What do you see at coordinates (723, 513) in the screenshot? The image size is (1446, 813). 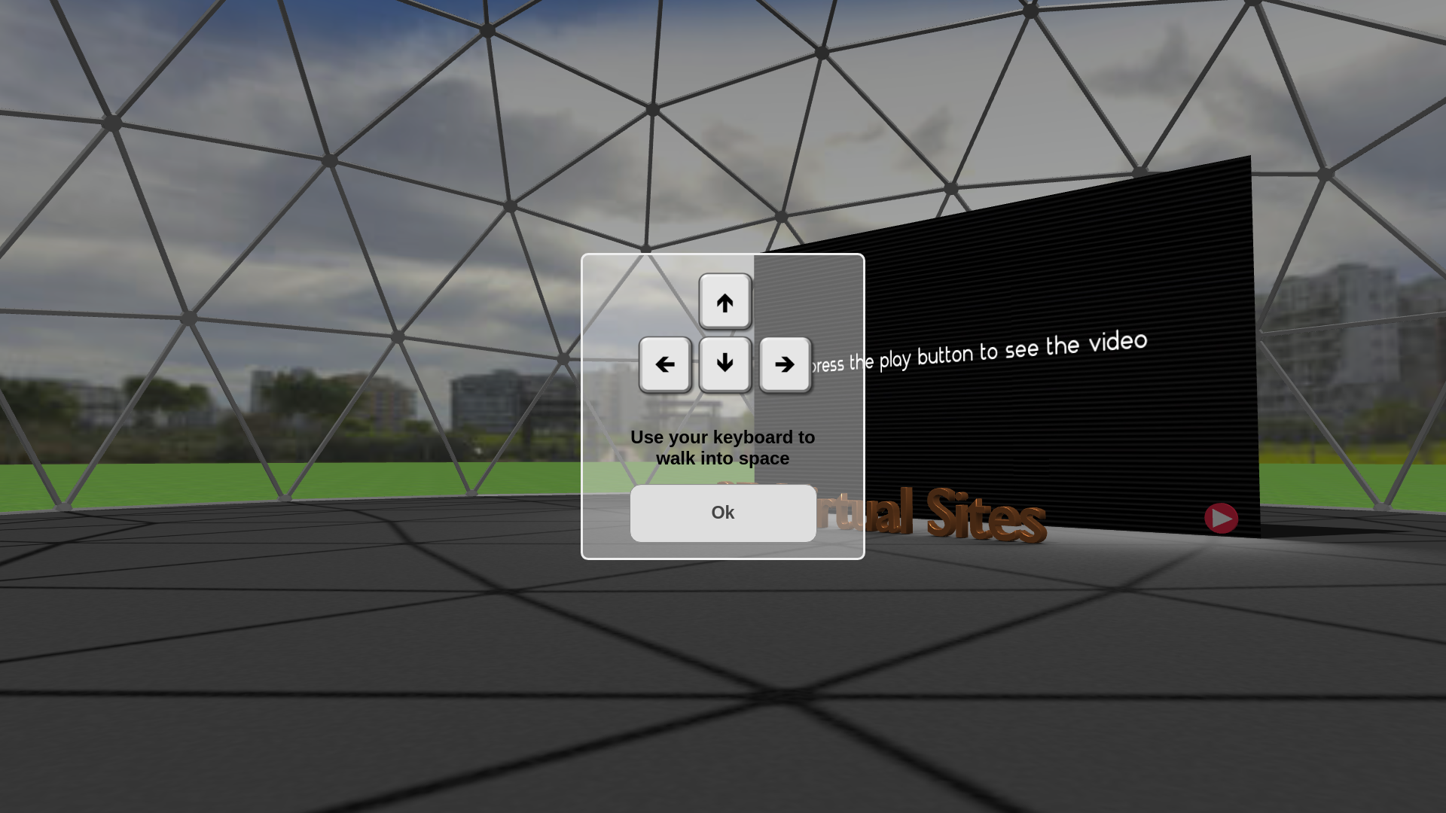 I see `Ok` at bounding box center [723, 513].